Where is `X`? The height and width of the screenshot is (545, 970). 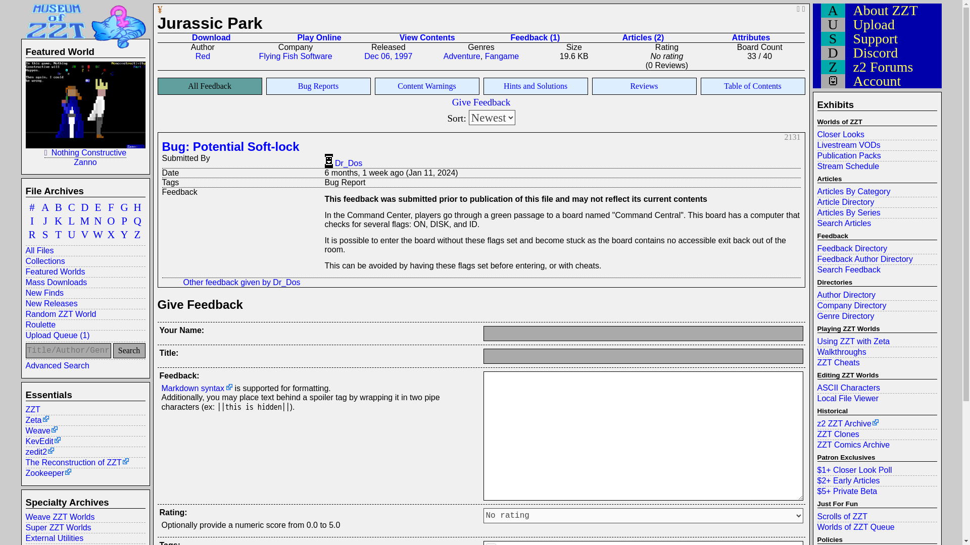 X is located at coordinates (111, 235).